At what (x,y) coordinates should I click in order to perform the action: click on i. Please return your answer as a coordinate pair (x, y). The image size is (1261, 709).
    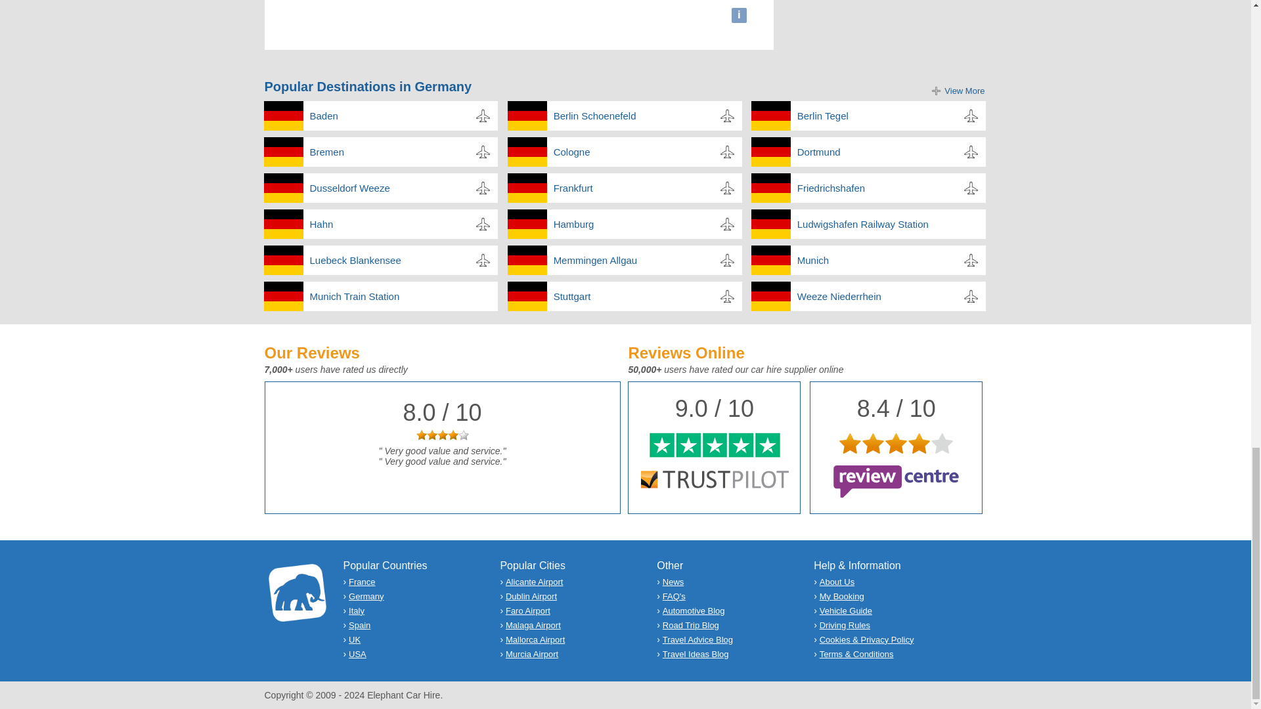
    Looking at the image, I should click on (740, 15).